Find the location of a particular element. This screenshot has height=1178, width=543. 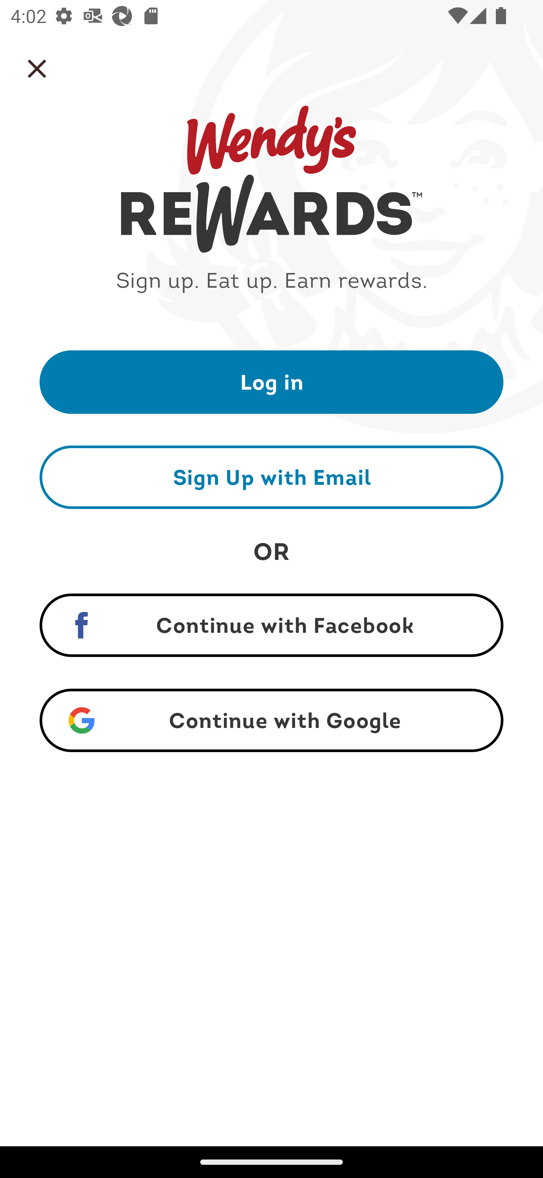

close is located at coordinates (37, 69).